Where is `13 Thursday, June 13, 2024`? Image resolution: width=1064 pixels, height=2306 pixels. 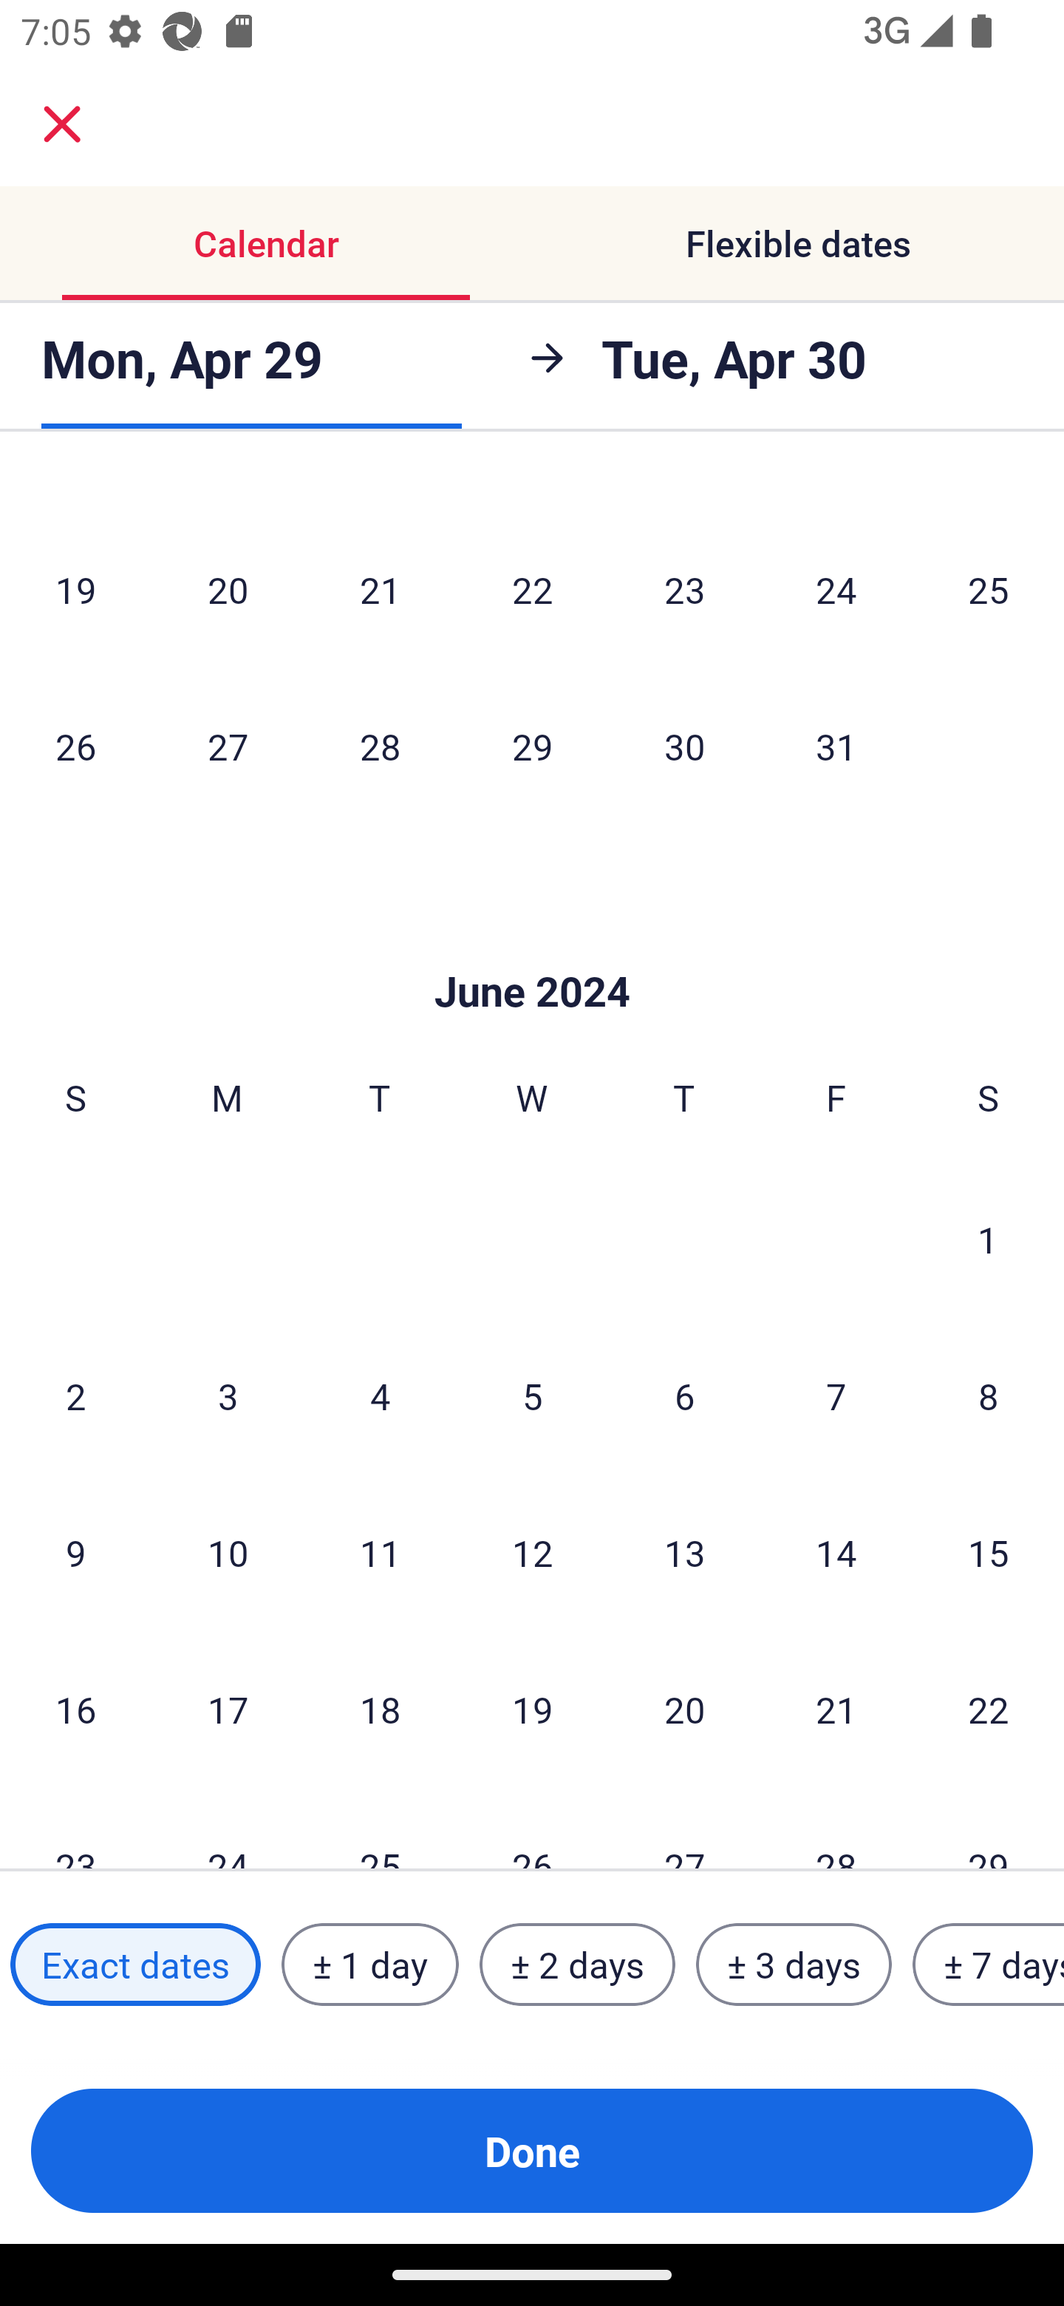 13 Thursday, June 13, 2024 is located at coordinates (684, 1551).